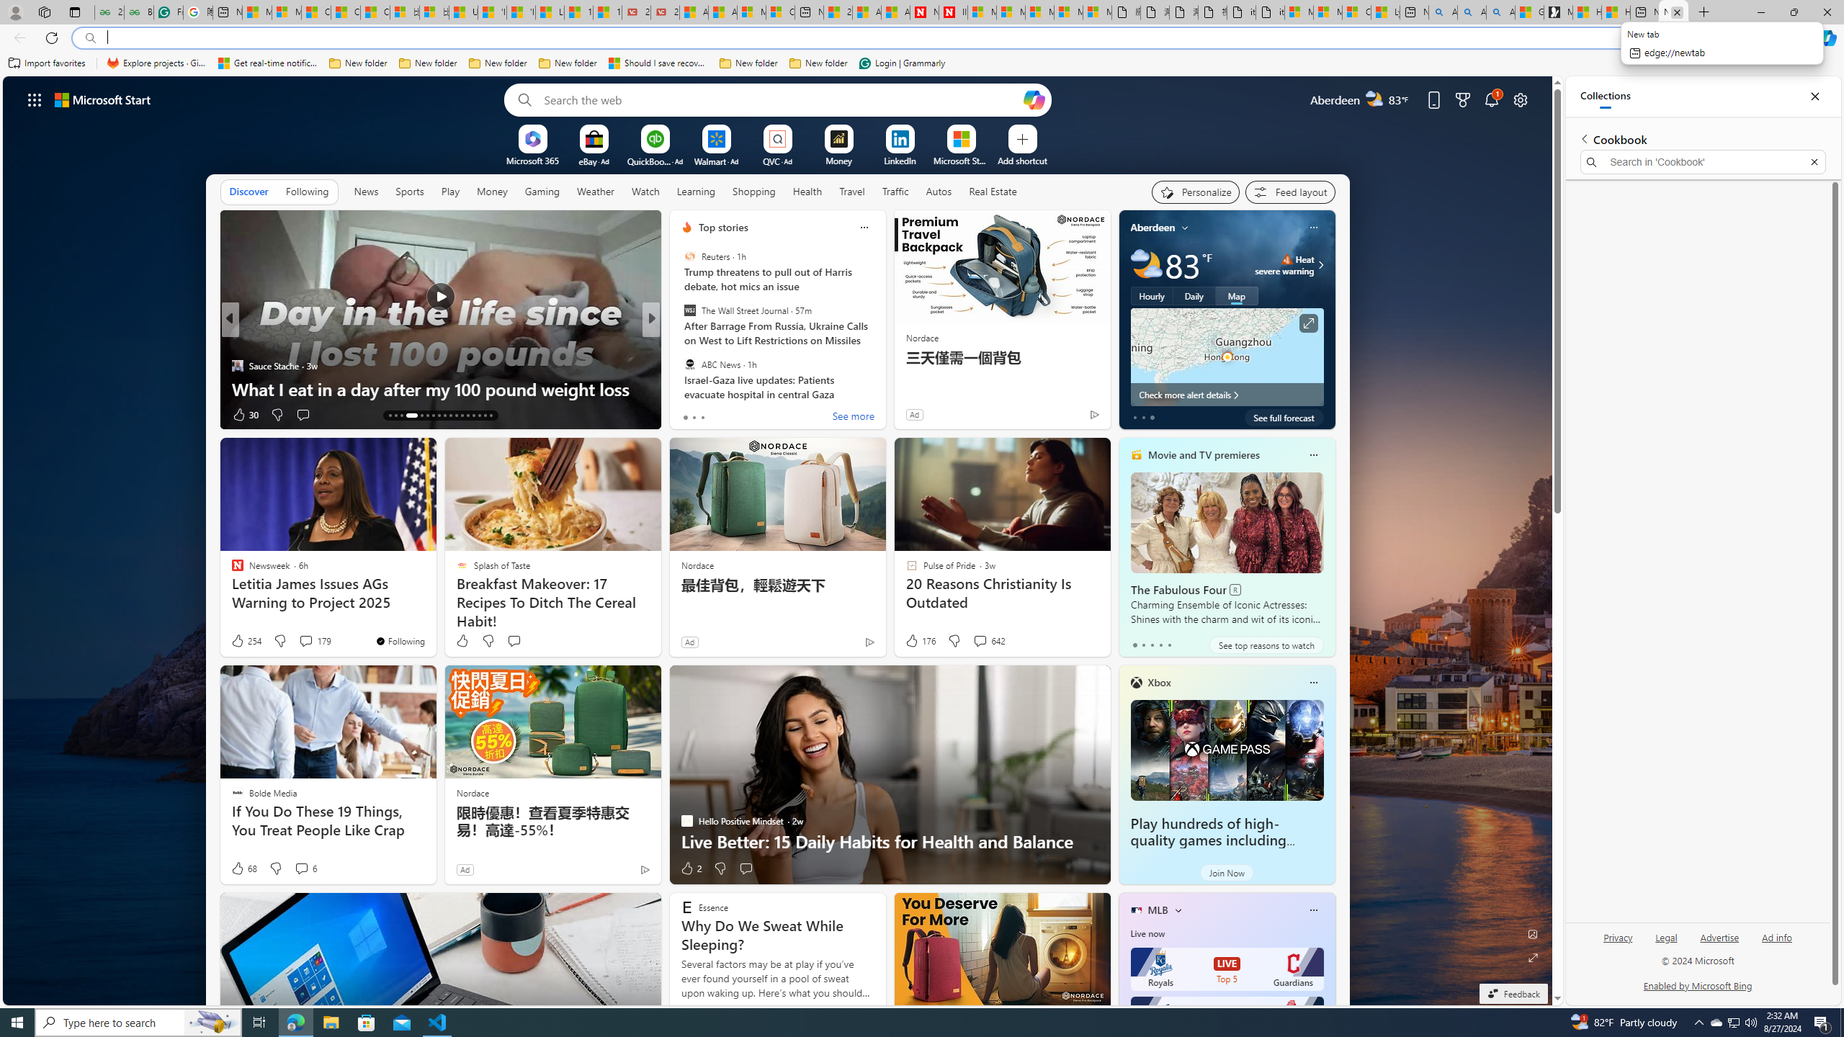  I want to click on Delish, so click(681, 343).